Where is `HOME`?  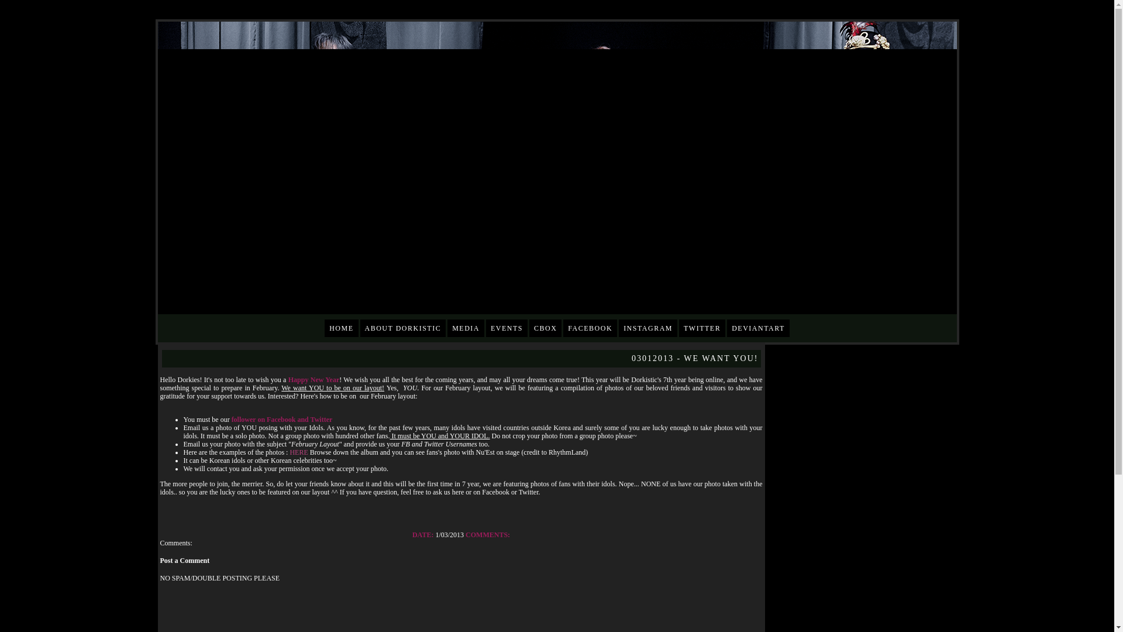 HOME is located at coordinates (341, 328).